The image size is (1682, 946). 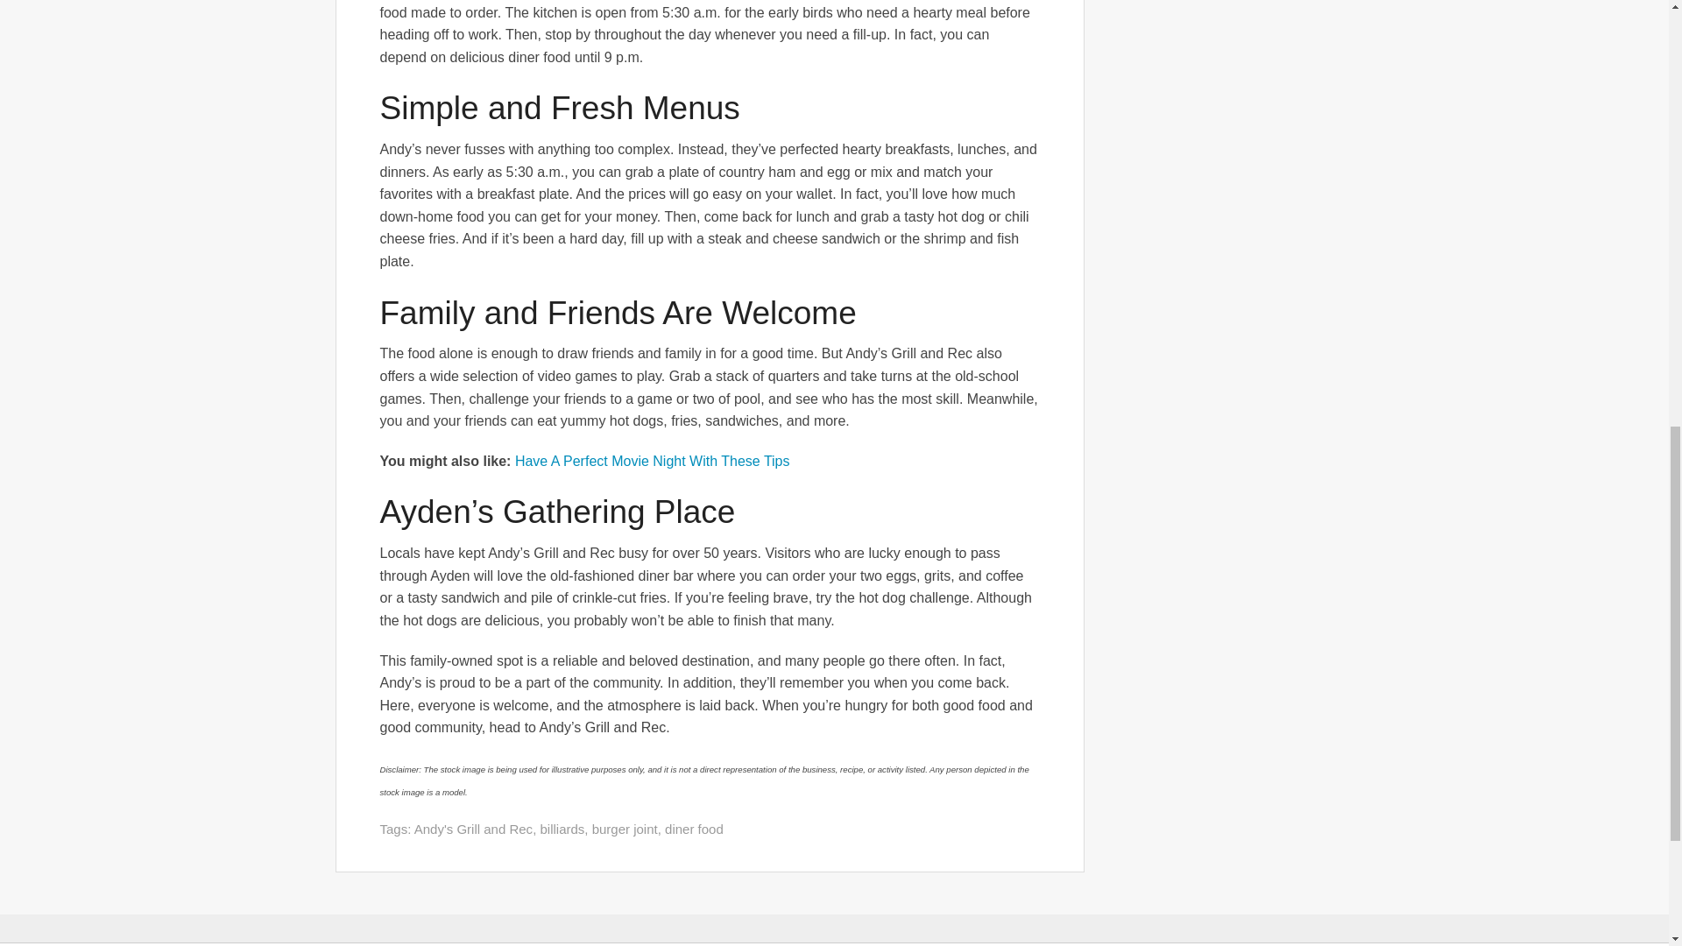 I want to click on burger joint, so click(x=624, y=829).